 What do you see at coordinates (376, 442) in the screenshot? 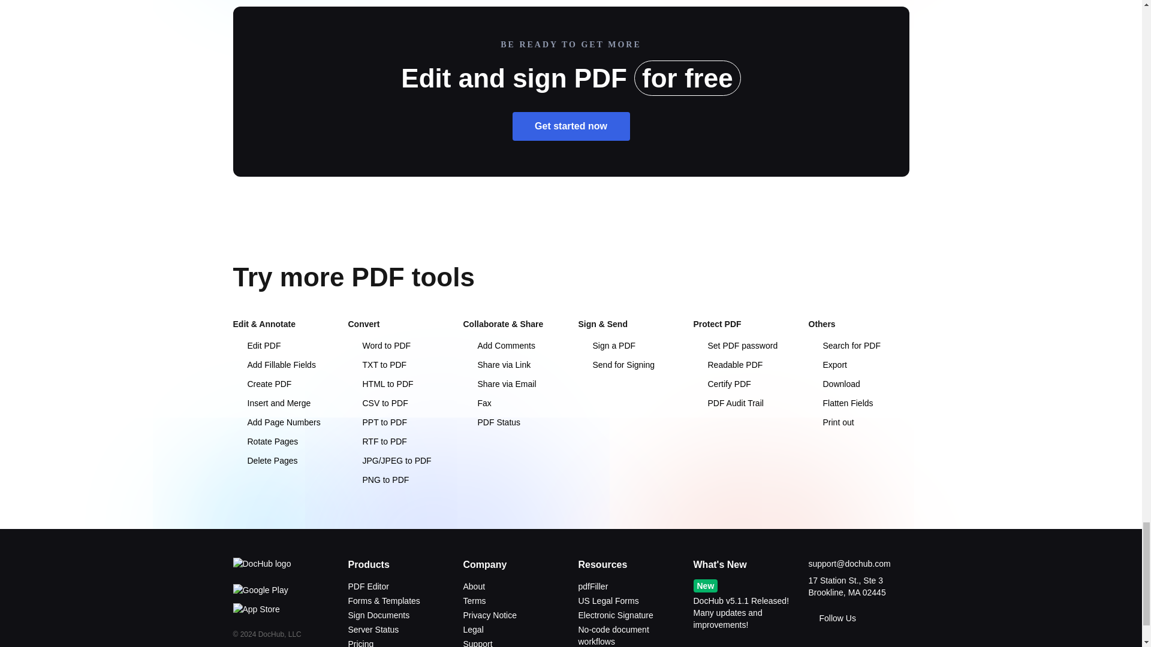
I see `RTF to PDF` at bounding box center [376, 442].